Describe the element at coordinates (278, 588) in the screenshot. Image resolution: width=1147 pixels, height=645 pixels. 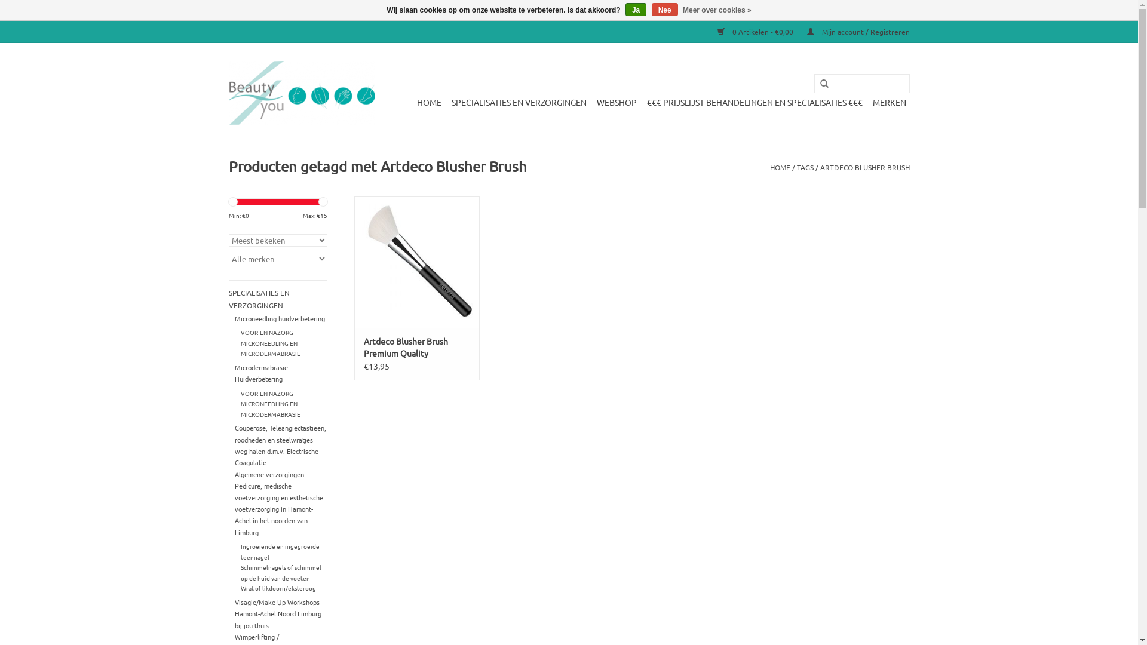
I see `Wrat of likdoorn/eksteroog` at that location.